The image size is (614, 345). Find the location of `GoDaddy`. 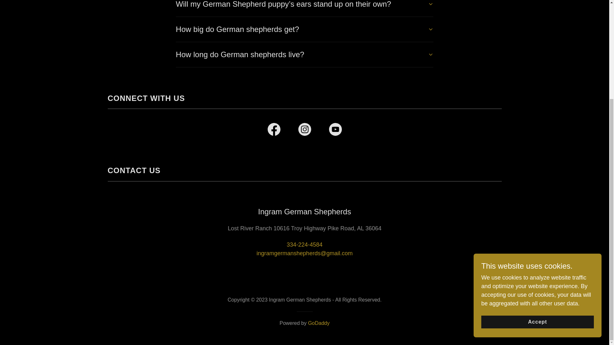

GoDaddy is located at coordinates (319, 323).